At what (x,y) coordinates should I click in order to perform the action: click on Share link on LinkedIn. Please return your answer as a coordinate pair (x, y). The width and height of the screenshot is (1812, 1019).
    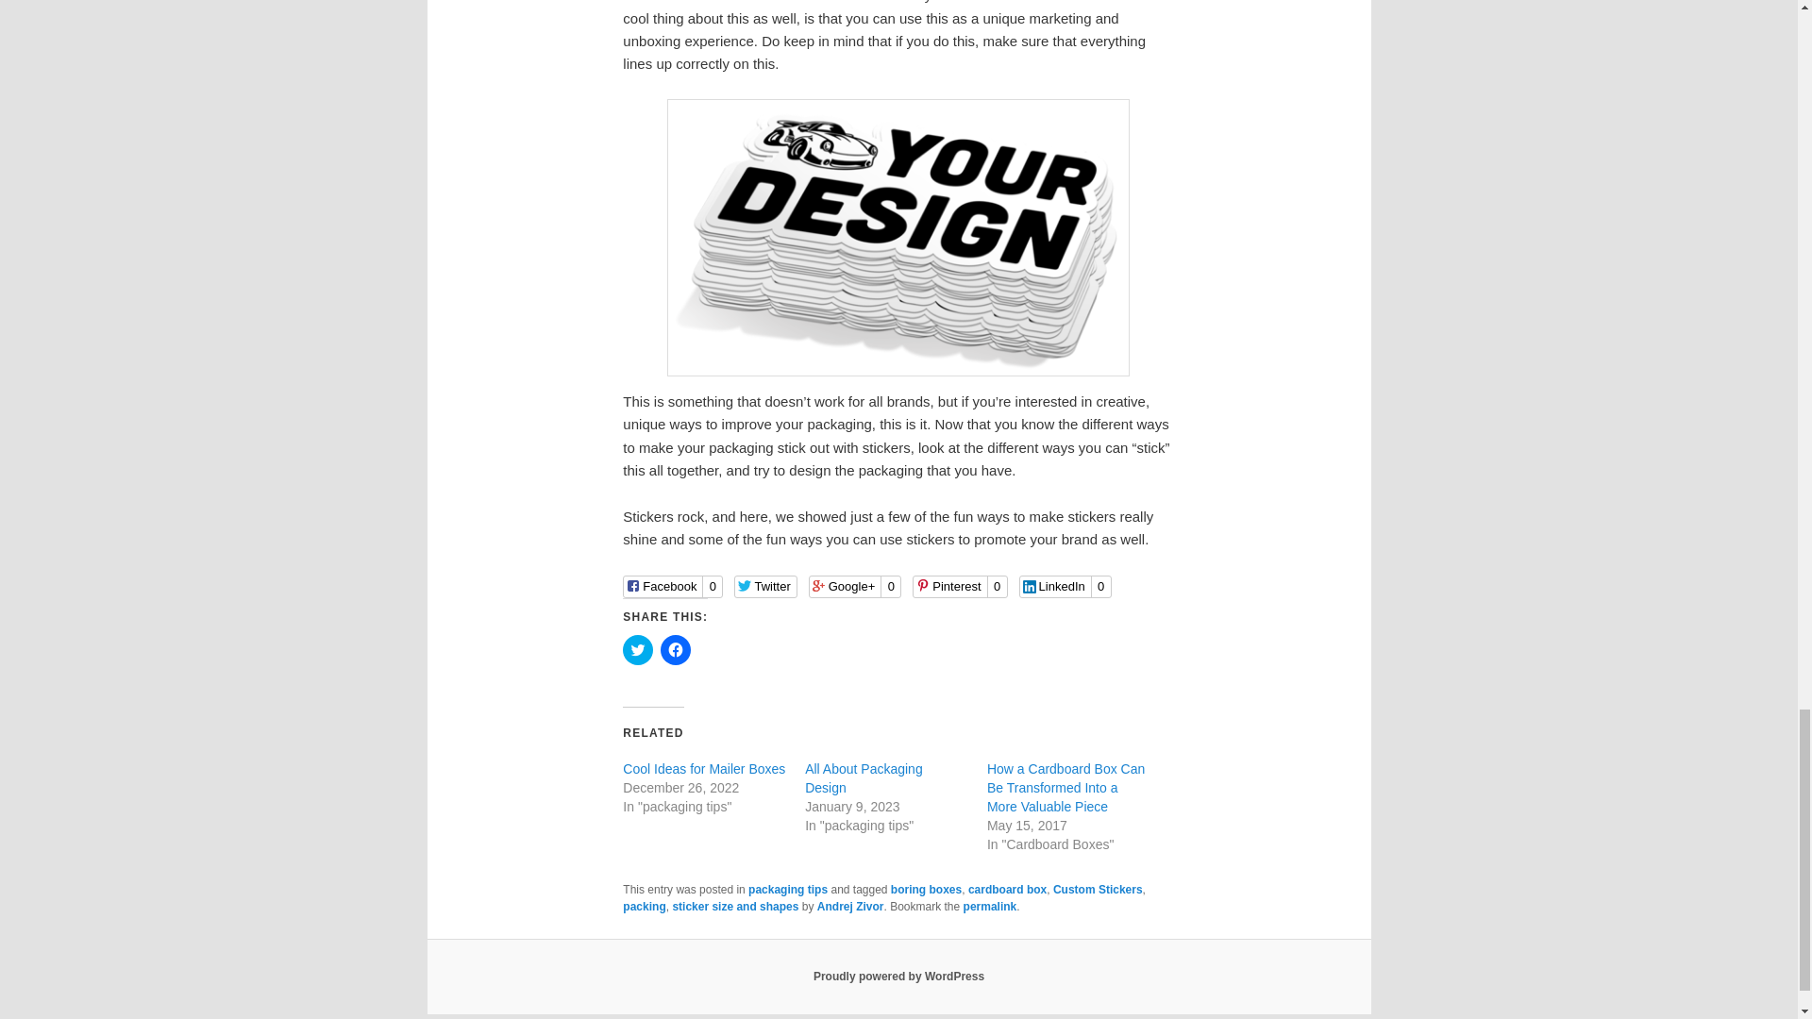
    Looking at the image, I should click on (1065, 587).